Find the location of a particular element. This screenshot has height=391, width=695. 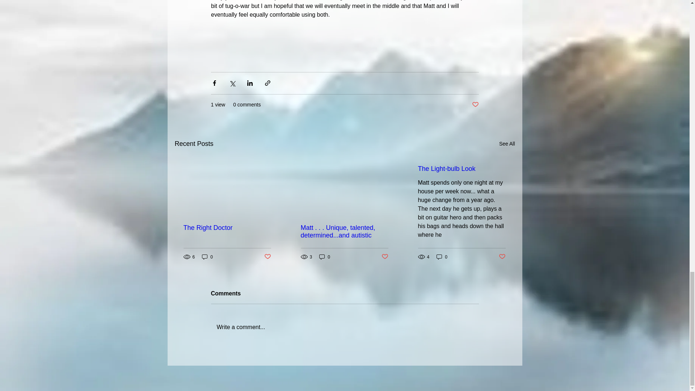

Post not marked as liked is located at coordinates (267, 257).